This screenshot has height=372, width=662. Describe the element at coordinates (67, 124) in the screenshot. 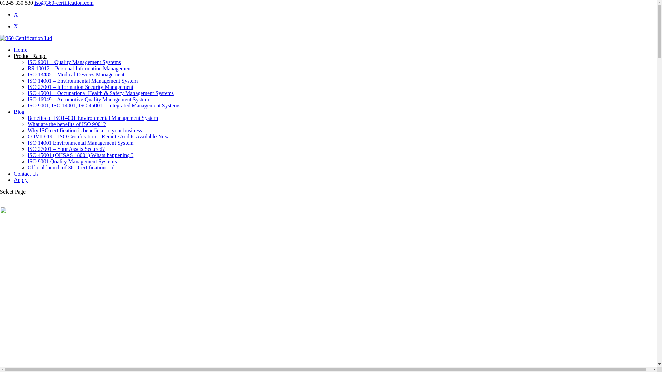

I see `What are the benefits of ISO 9001?` at that location.